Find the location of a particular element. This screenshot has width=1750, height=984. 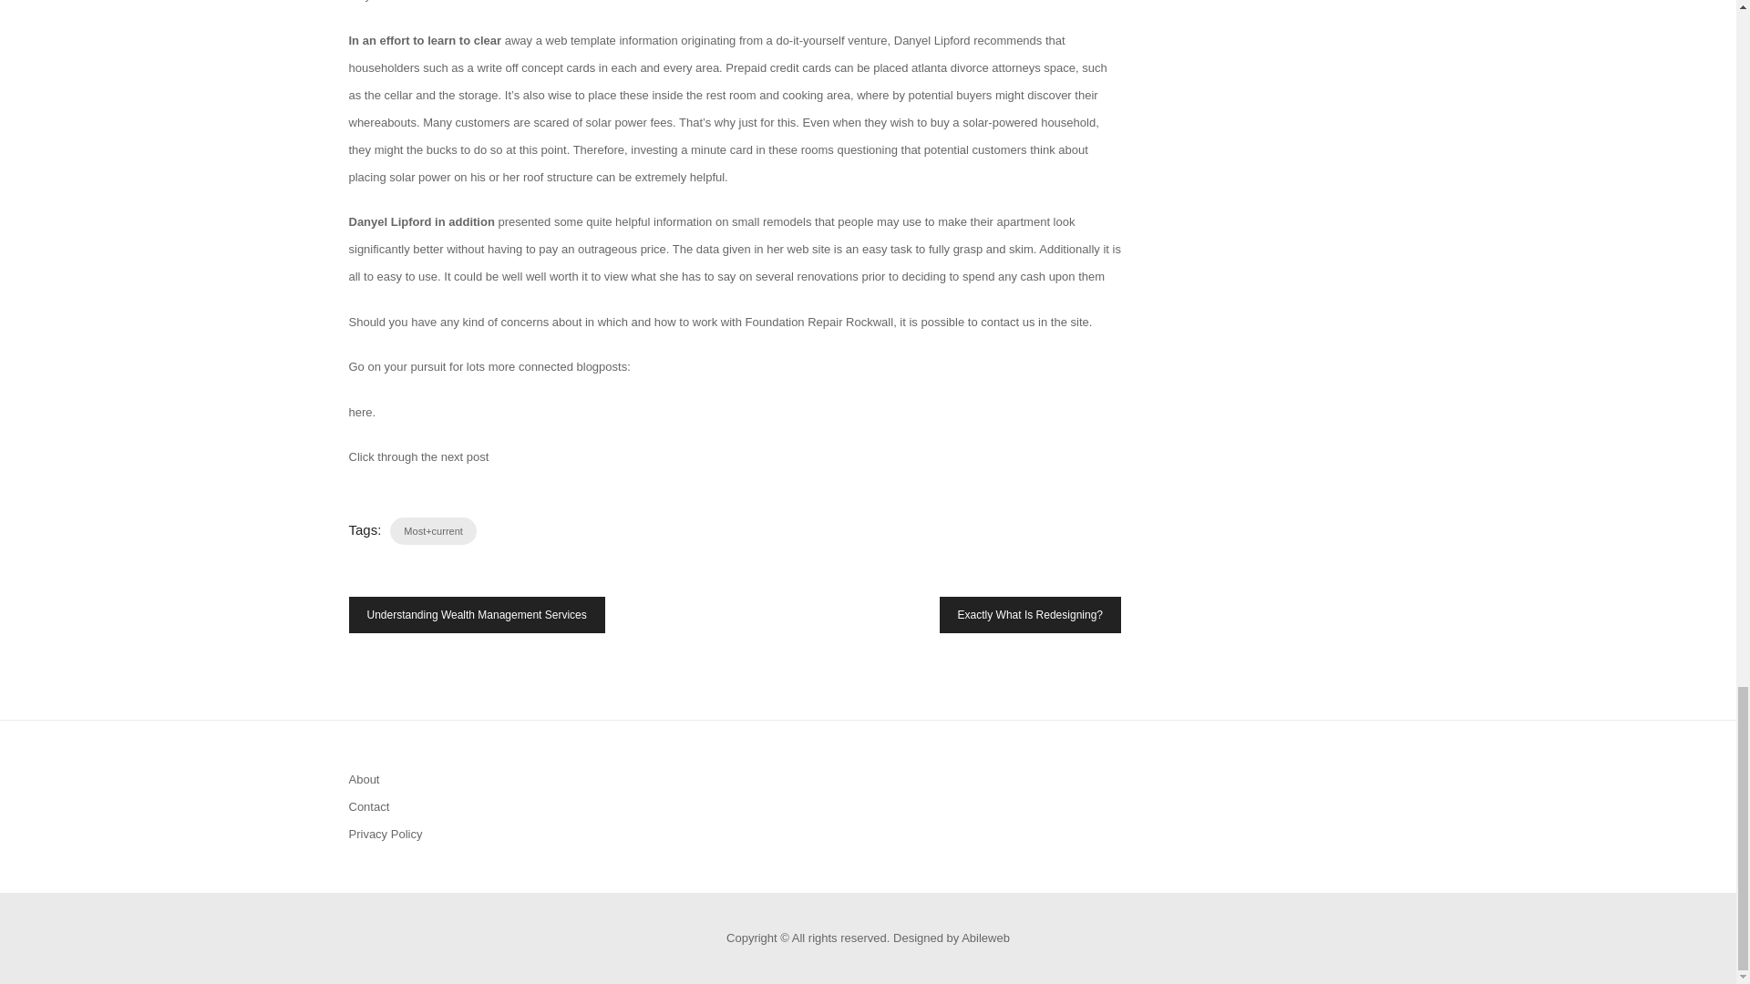

Exactly What Is Redesigning? is located at coordinates (1030, 614).